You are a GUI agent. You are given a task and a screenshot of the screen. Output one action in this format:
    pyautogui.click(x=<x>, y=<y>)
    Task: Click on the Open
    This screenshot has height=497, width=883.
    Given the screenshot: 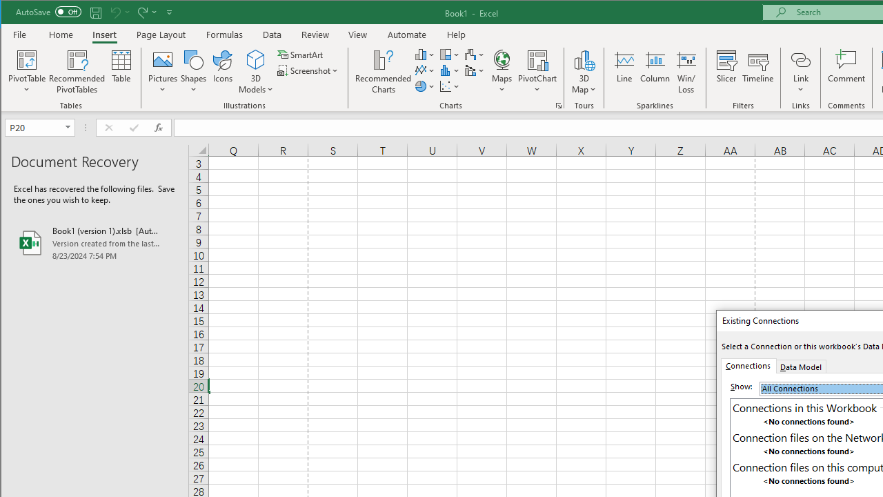 What is the action you would take?
    pyautogui.click(x=69, y=127)
    